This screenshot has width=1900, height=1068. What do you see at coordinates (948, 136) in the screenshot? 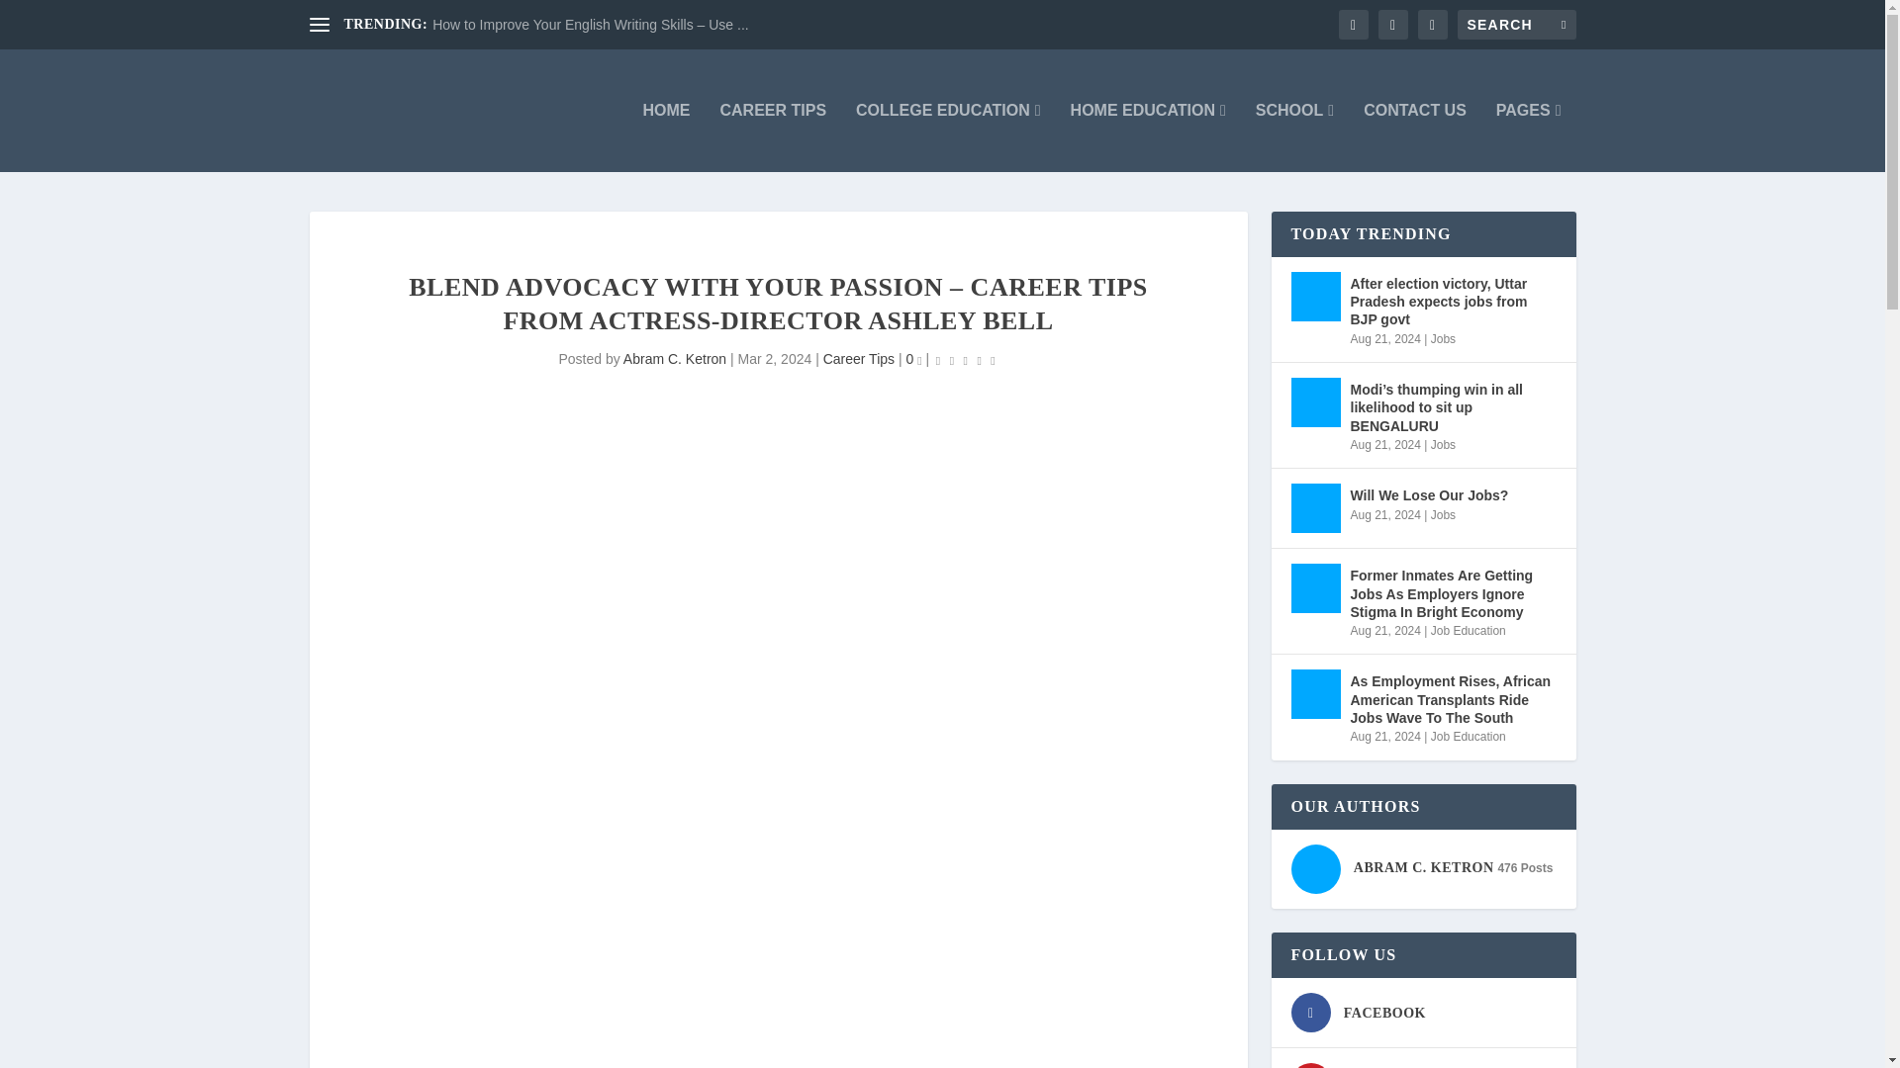
I see `COLLEGE EDUCATION` at bounding box center [948, 136].